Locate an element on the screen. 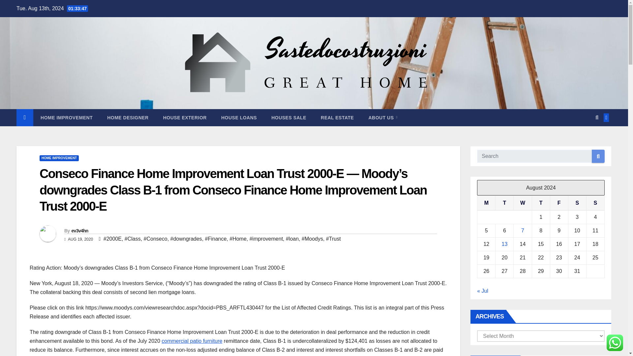  HOUSE EXTERIOR is located at coordinates (185, 117).